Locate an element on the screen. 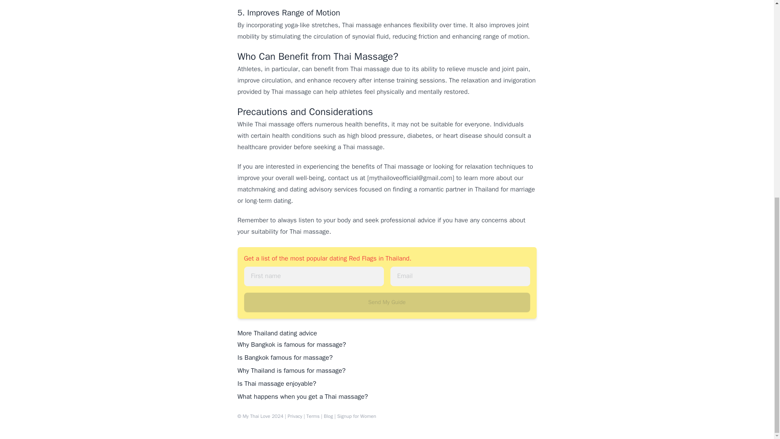 The height and width of the screenshot is (439, 780). Signup for Women is located at coordinates (356, 416).